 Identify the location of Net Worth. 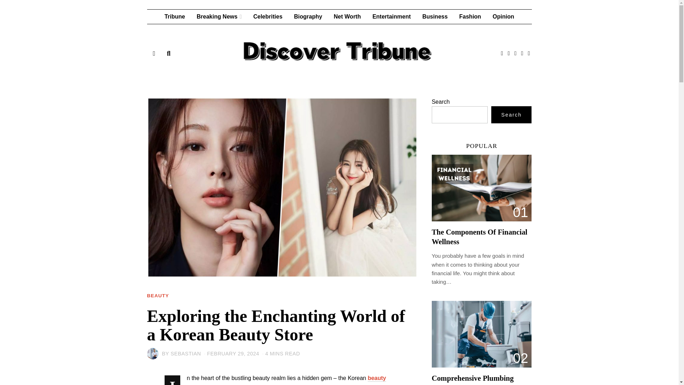
(347, 16).